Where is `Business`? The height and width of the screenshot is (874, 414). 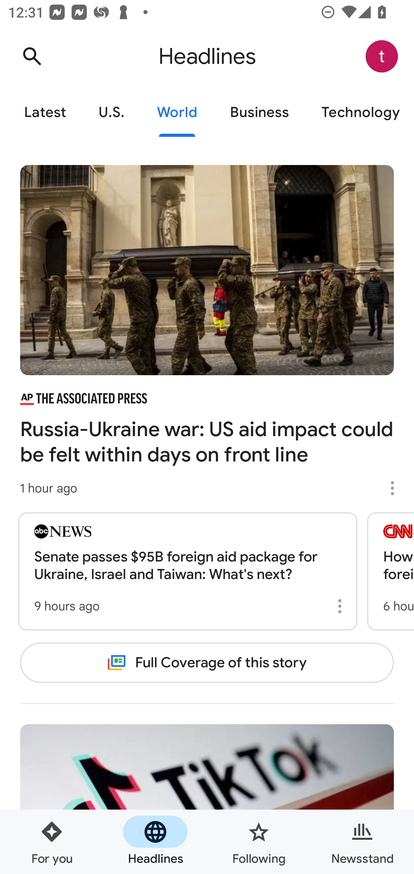
Business is located at coordinates (259, 113).